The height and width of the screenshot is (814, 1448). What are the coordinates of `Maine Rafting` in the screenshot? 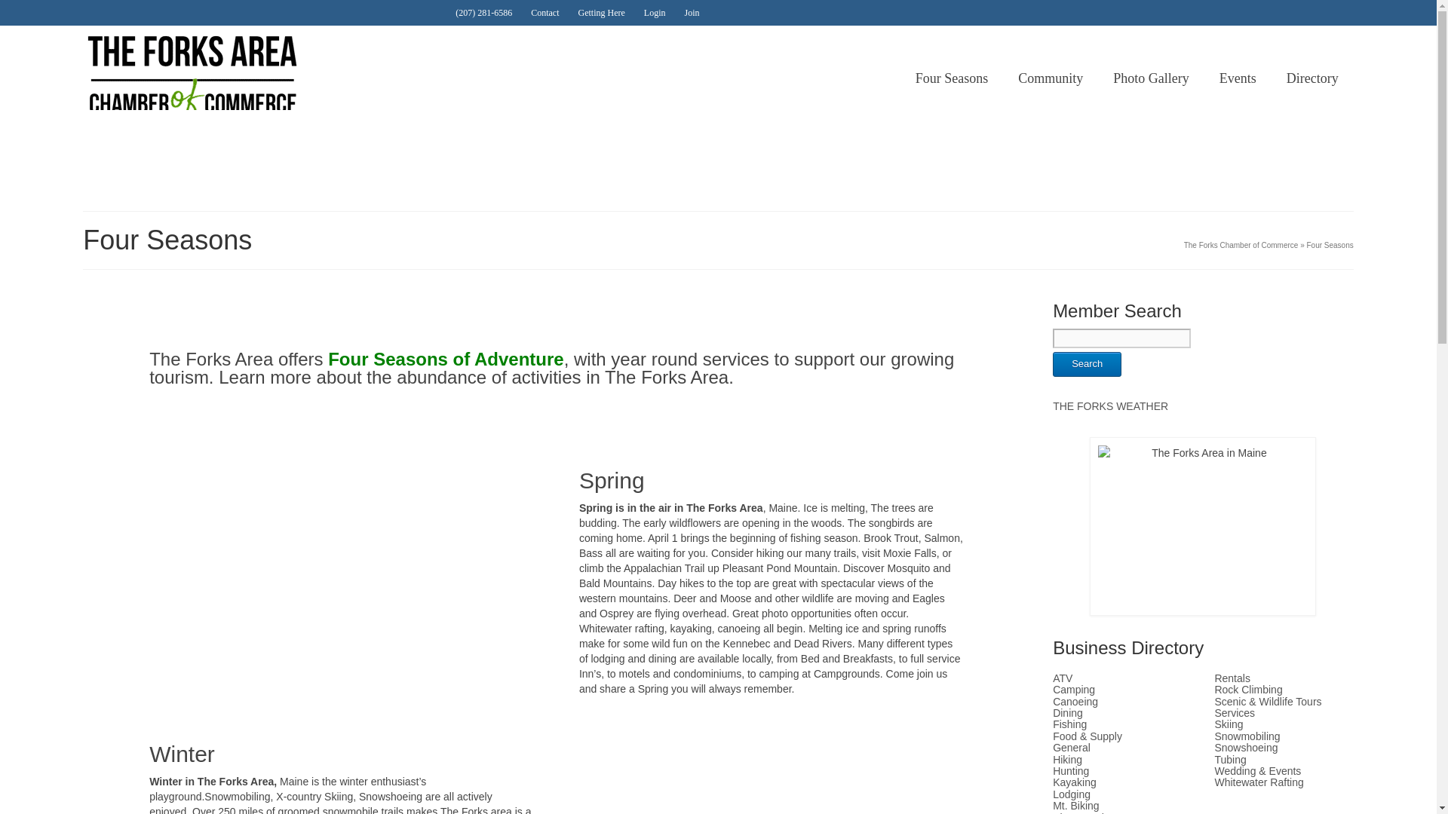 It's located at (187, 152).